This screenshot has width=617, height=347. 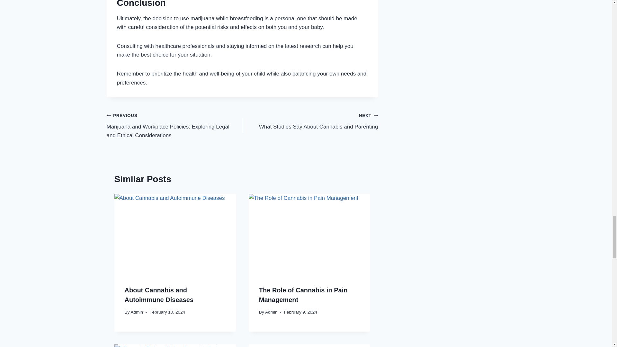 What do you see at coordinates (137, 312) in the screenshot?
I see `Admin` at bounding box center [137, 312].